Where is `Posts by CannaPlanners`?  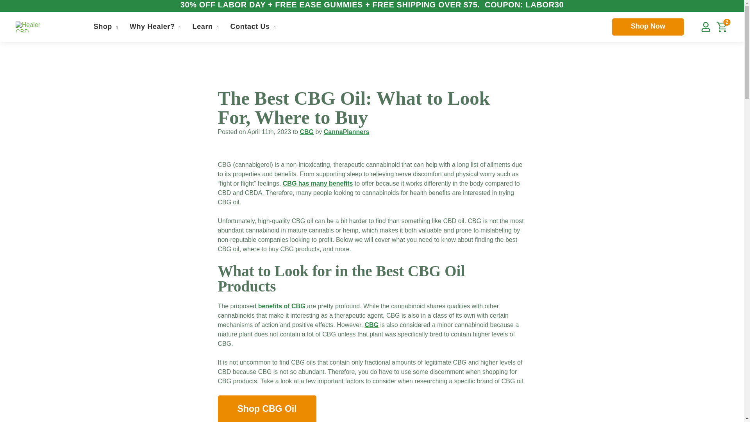
Posts by CannaPlanners is located at coordinates (346, 132).